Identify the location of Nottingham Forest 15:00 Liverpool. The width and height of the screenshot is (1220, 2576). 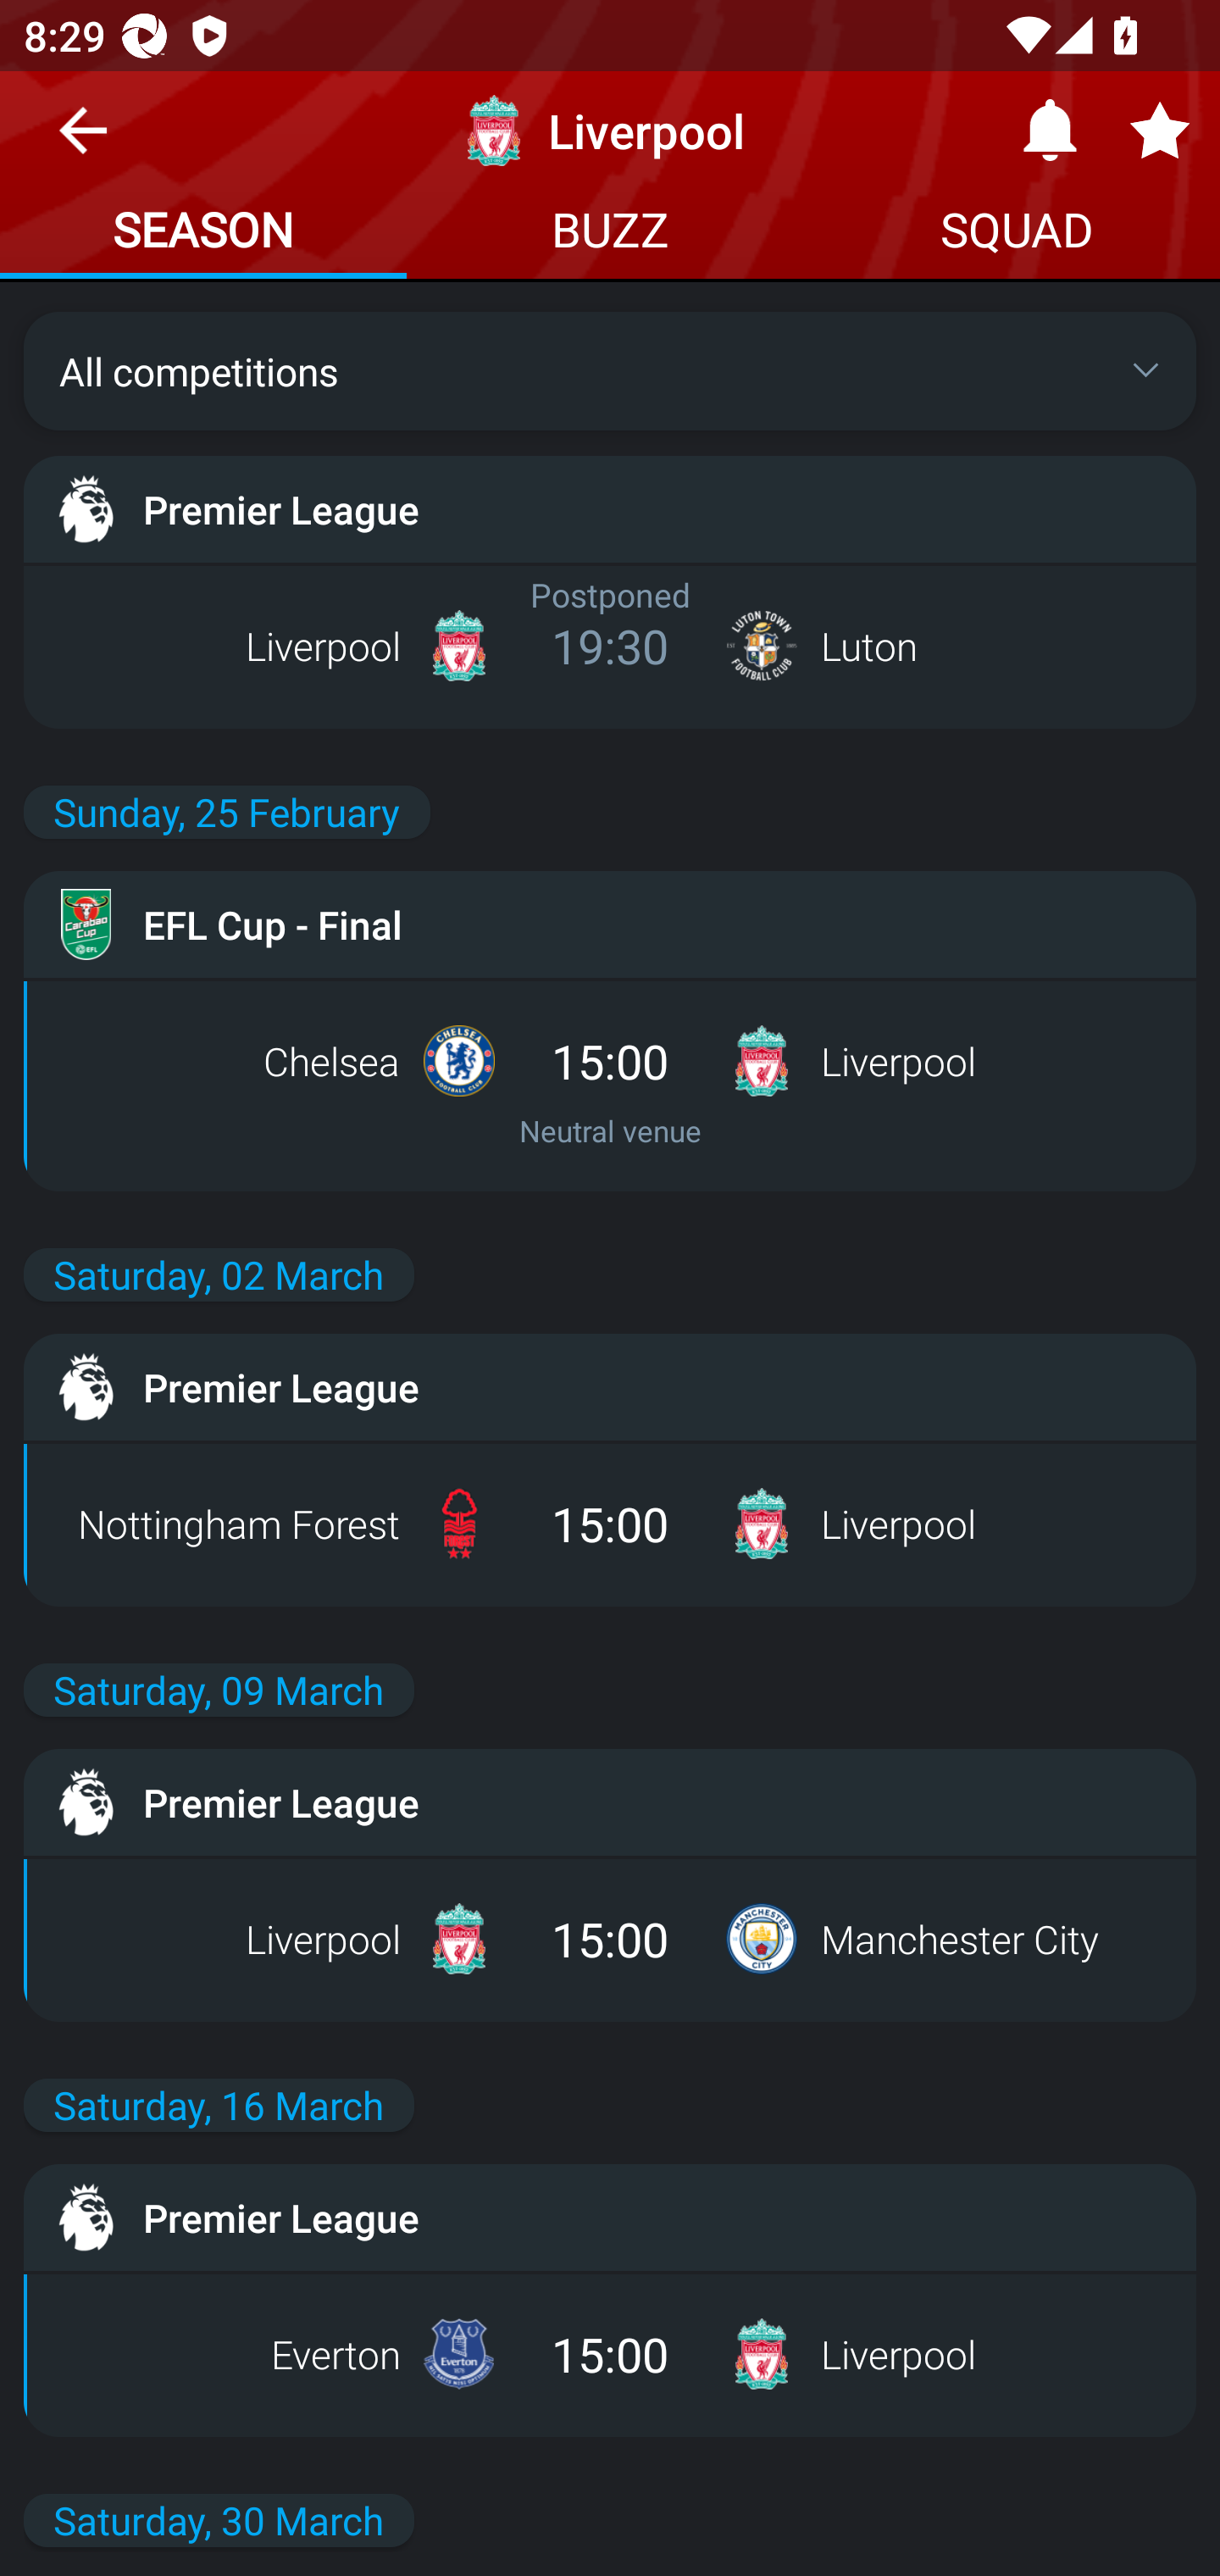
(610, 1524).